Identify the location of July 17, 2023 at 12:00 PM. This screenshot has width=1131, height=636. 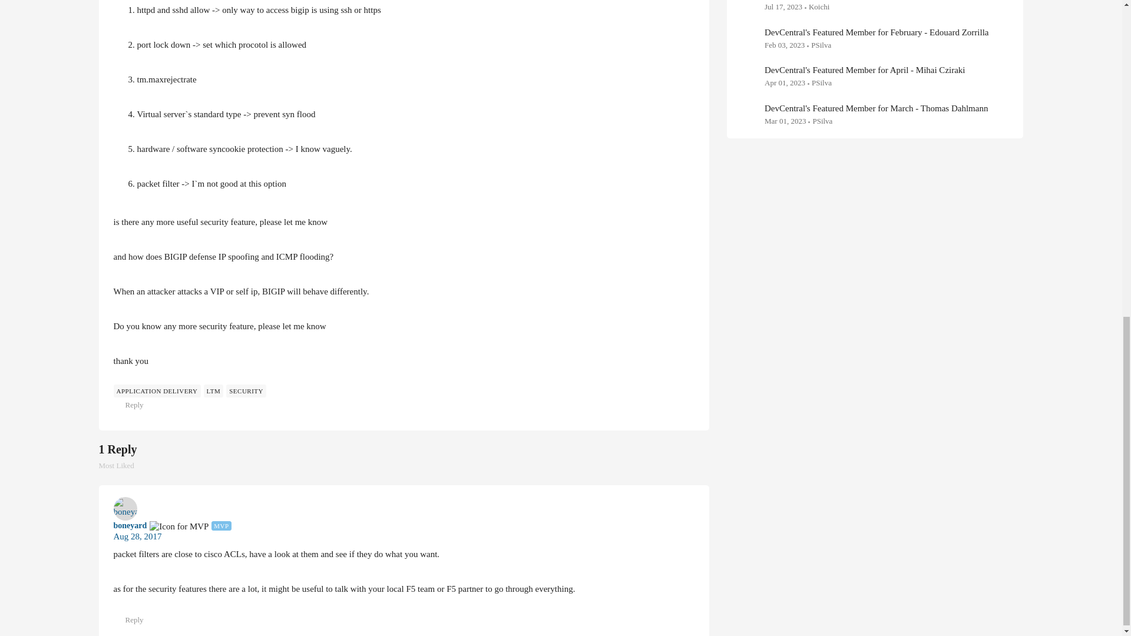
(783, 7).